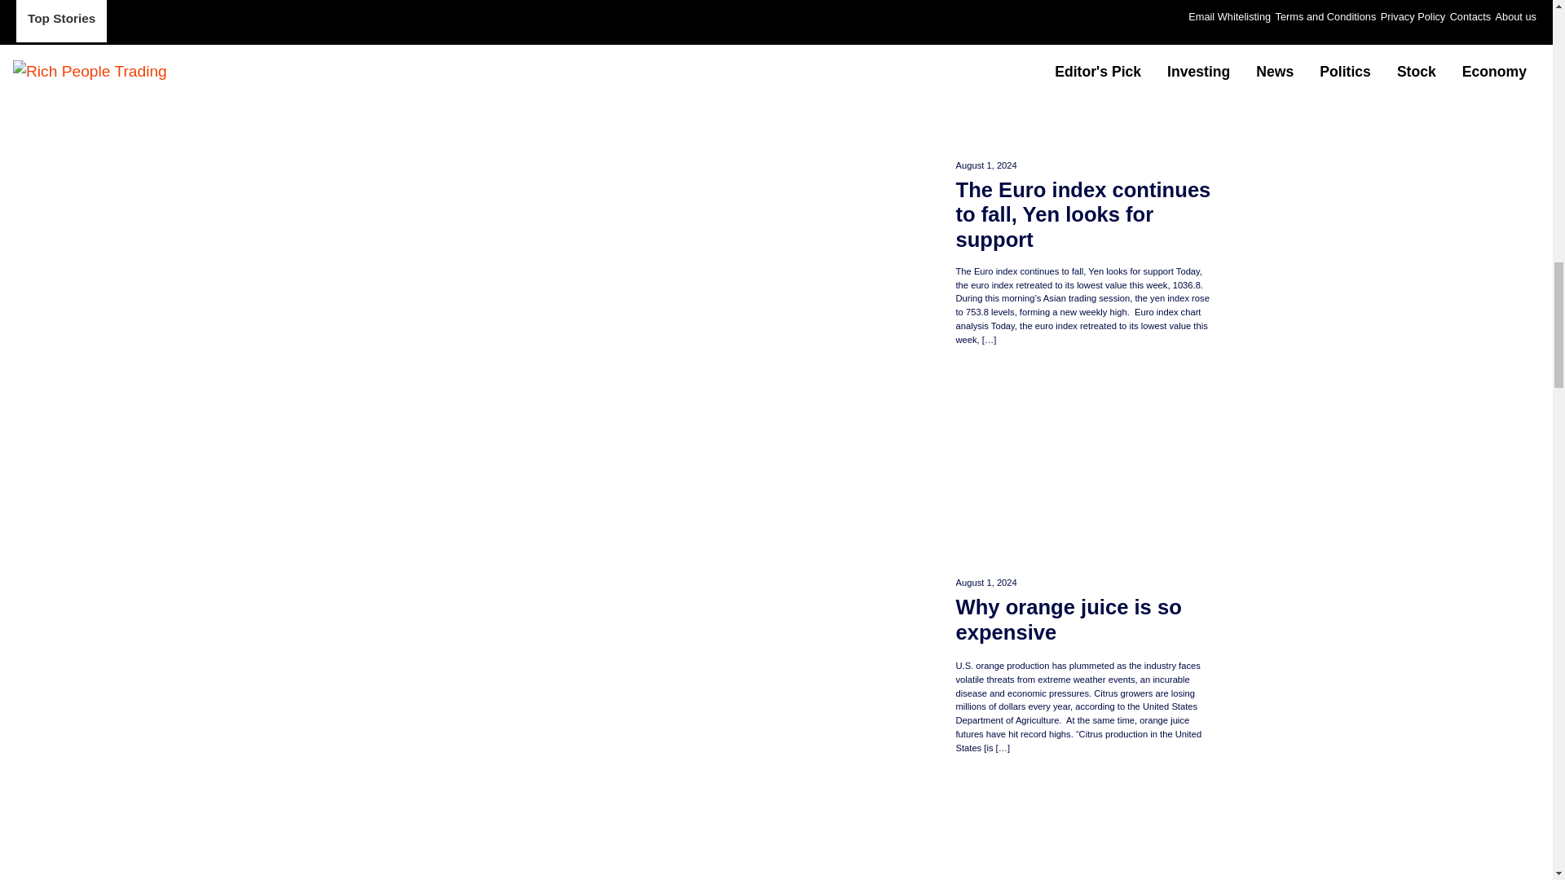 Image resolution: width=1565 pixels, height=880 pixels. I want to click on The Euro index continues to fall, Yen looks for support, so click(1085, 73).